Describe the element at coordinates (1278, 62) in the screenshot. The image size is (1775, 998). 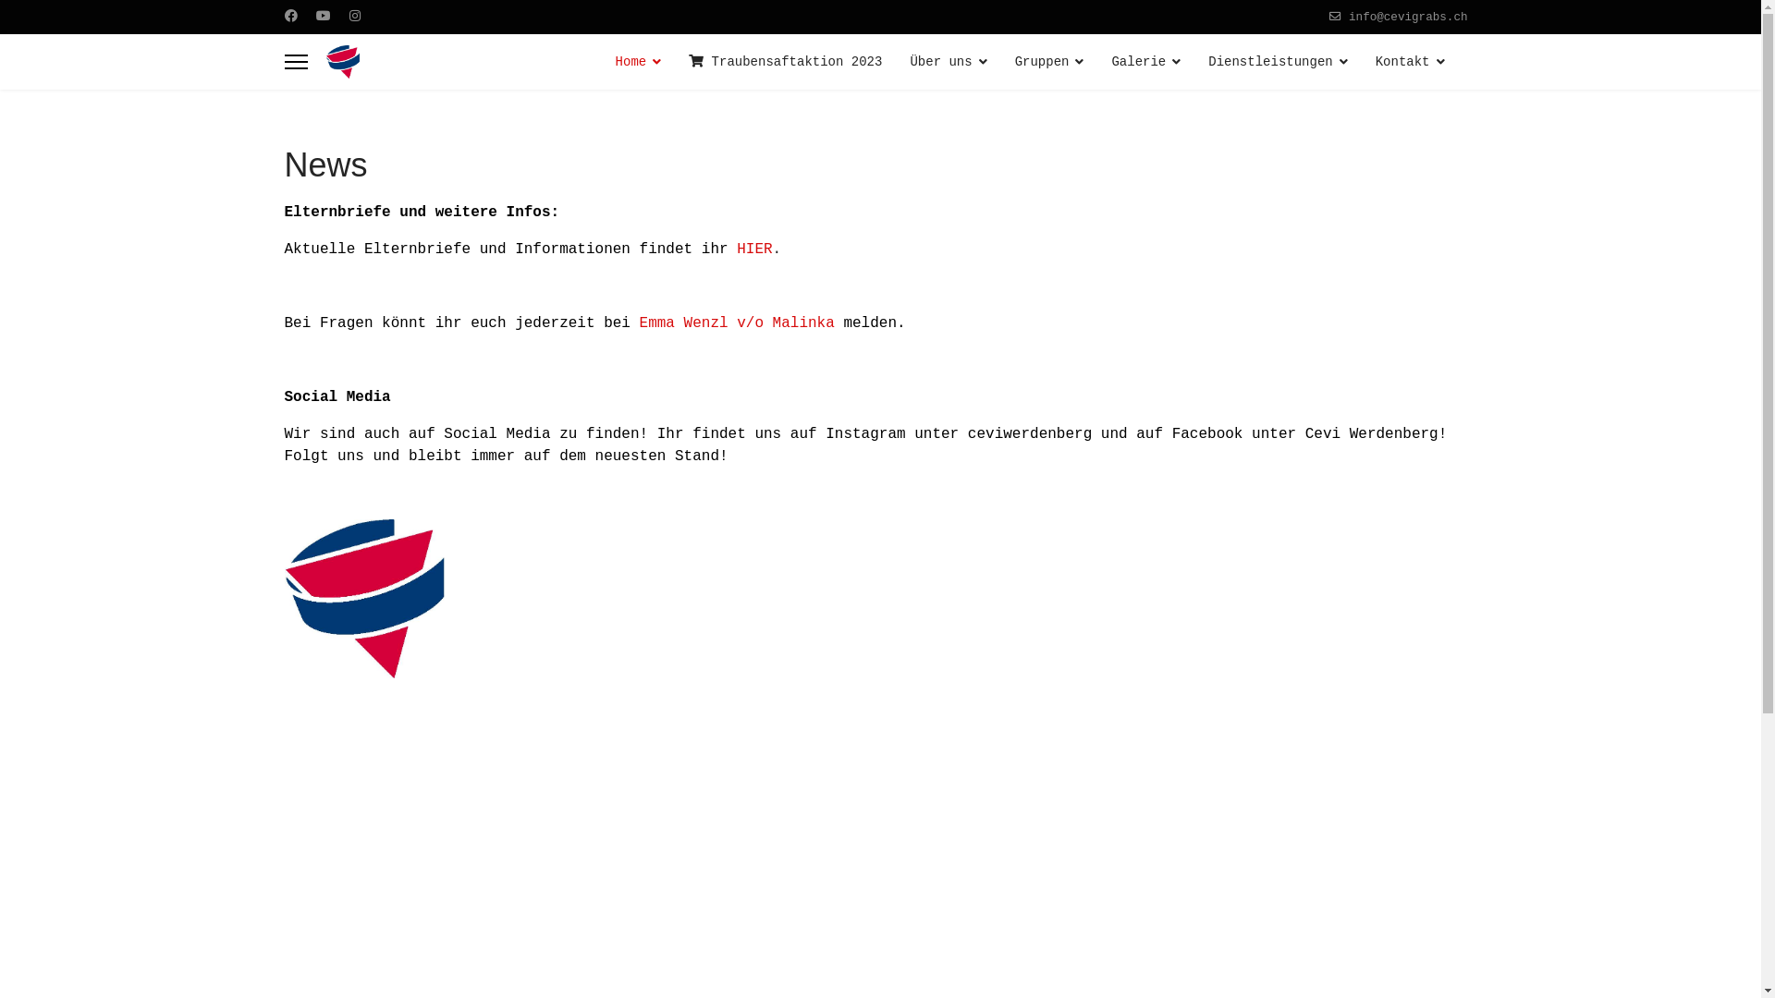
I see `Dienstleistungen` at that location.